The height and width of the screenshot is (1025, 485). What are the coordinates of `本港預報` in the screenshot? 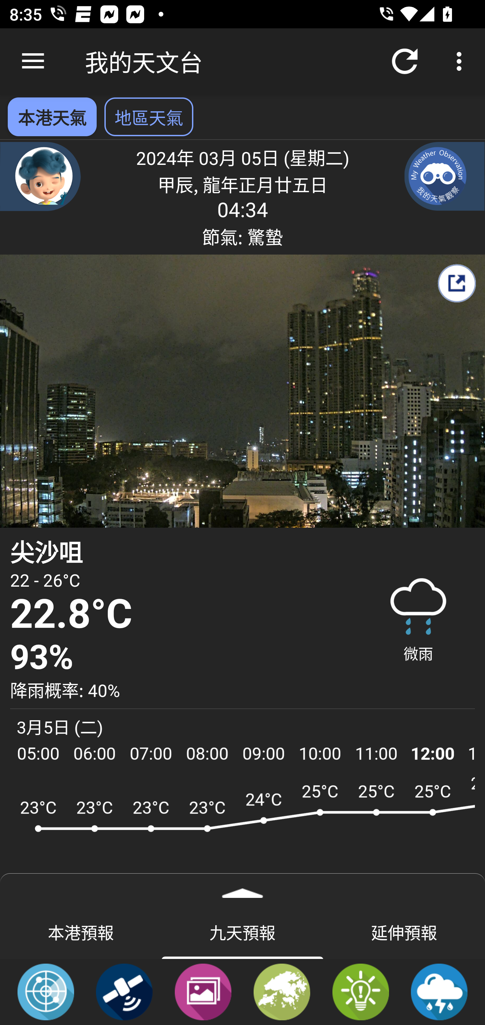 It's located at (81, 932).